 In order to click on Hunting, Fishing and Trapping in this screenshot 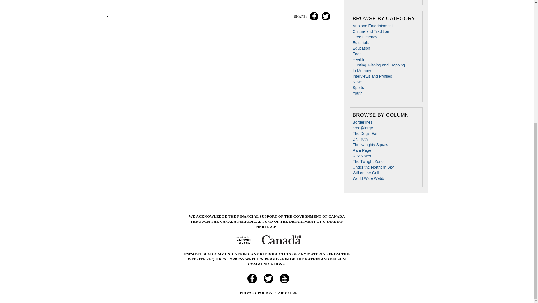, I will do `click(379, 65)`.